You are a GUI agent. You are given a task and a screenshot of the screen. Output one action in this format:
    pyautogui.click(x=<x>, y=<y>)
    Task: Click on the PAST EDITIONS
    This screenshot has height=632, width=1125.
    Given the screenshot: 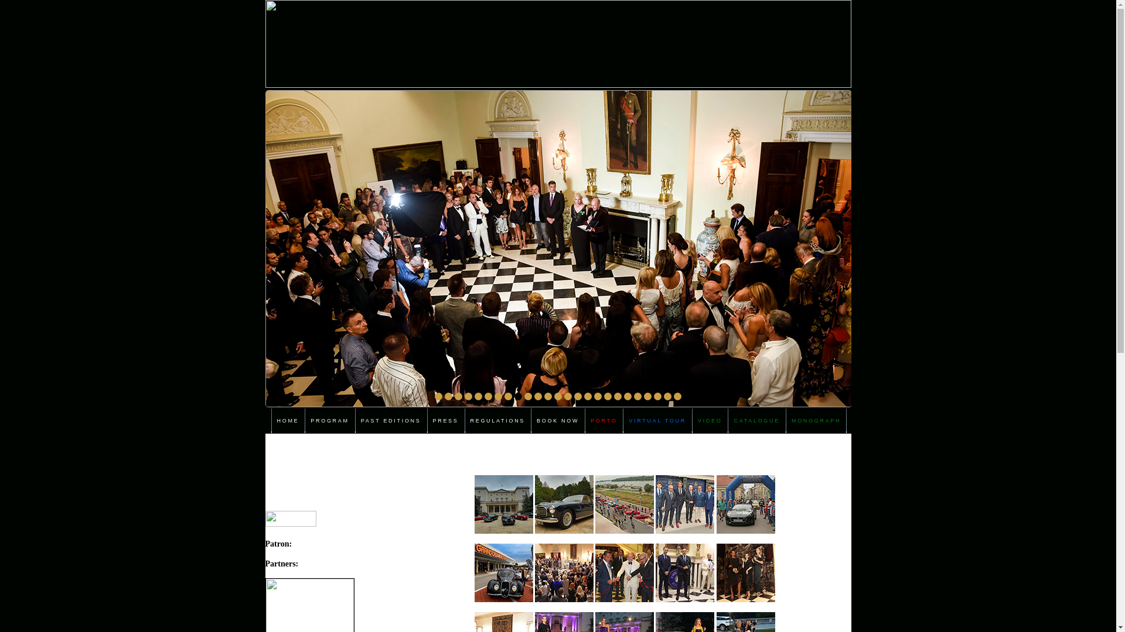 What is the action you would take?
    pyautogui.click(x=391, y=421)
    